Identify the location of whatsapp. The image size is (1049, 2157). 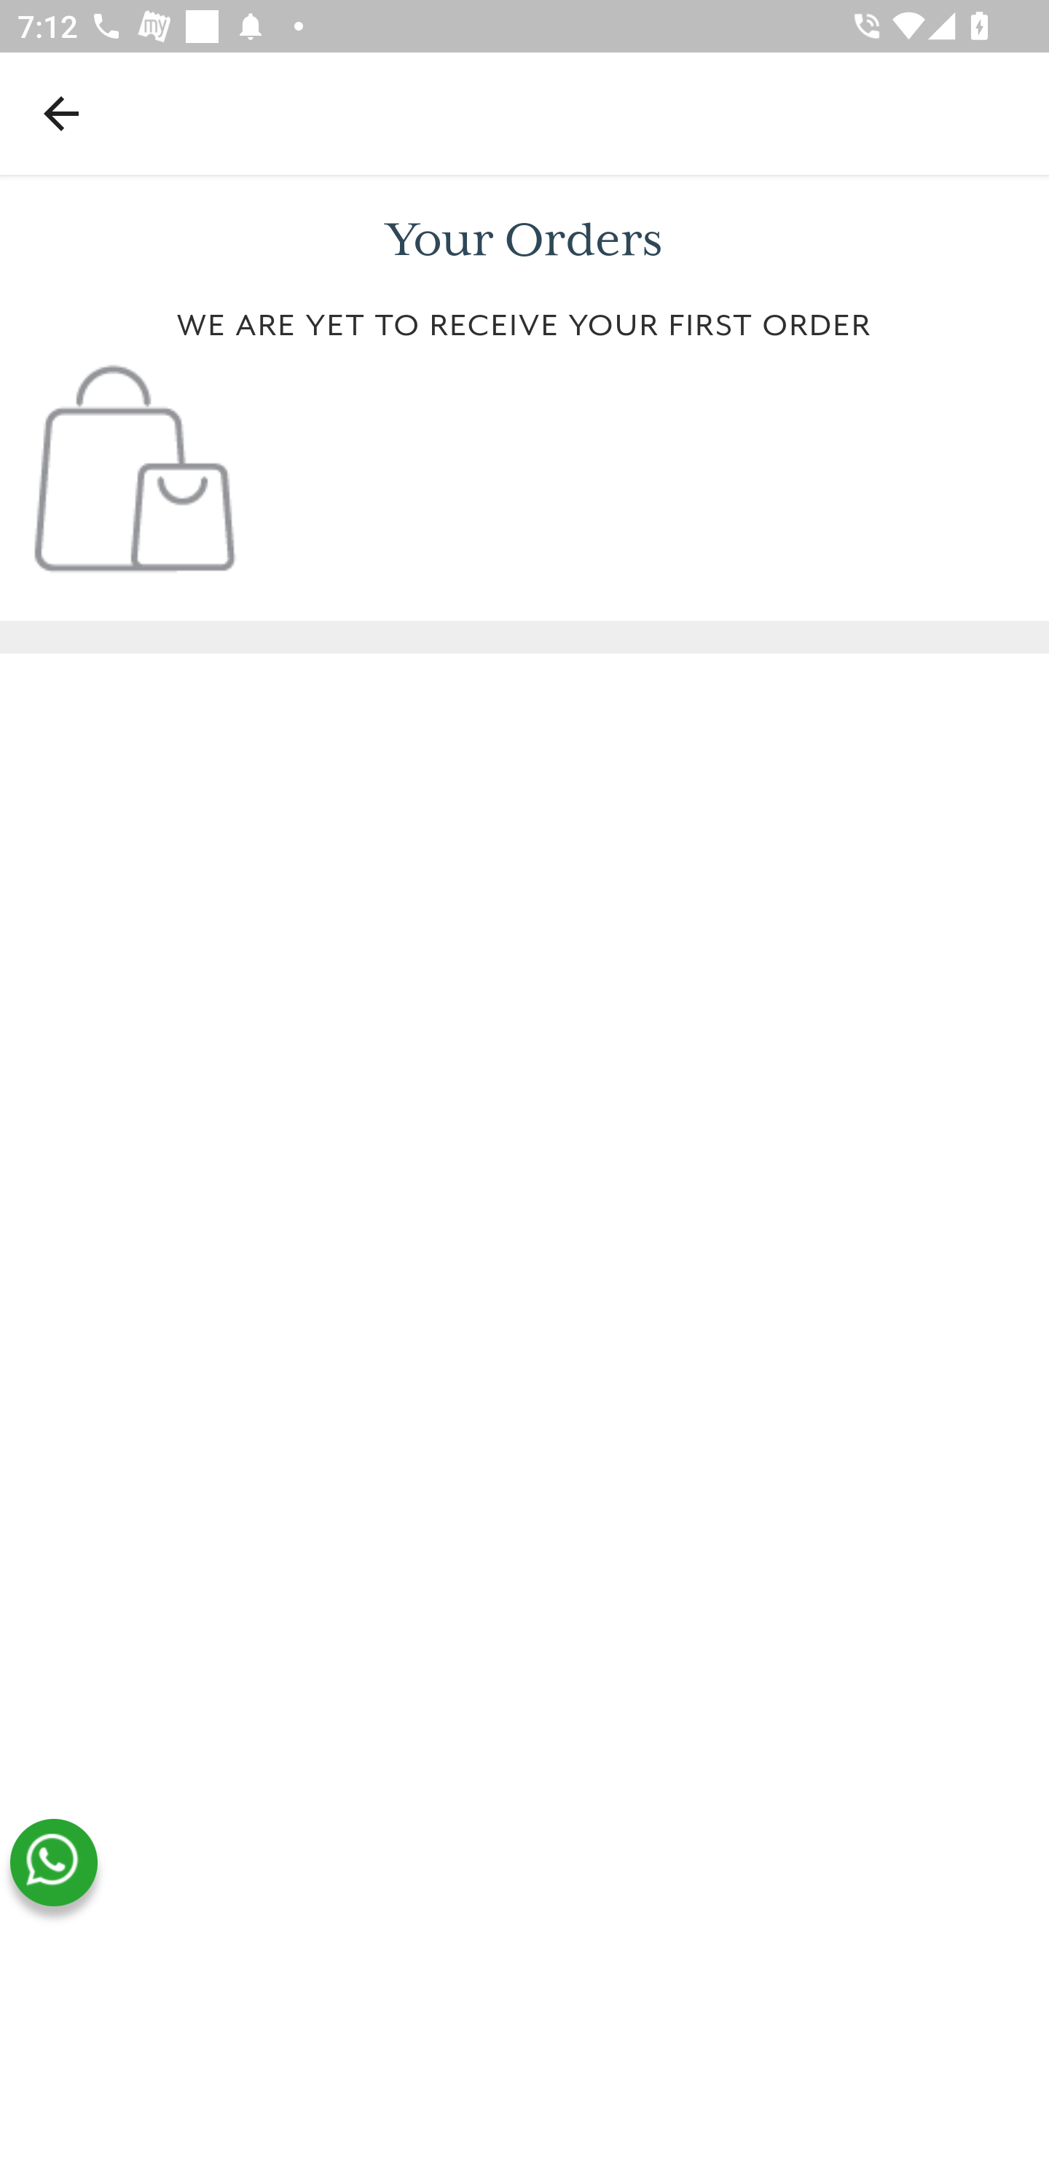
(53, 1863).